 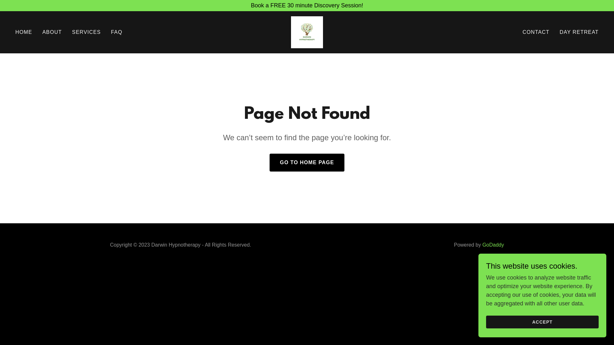 I want to click on FAQ, so click(x=116, y=32).